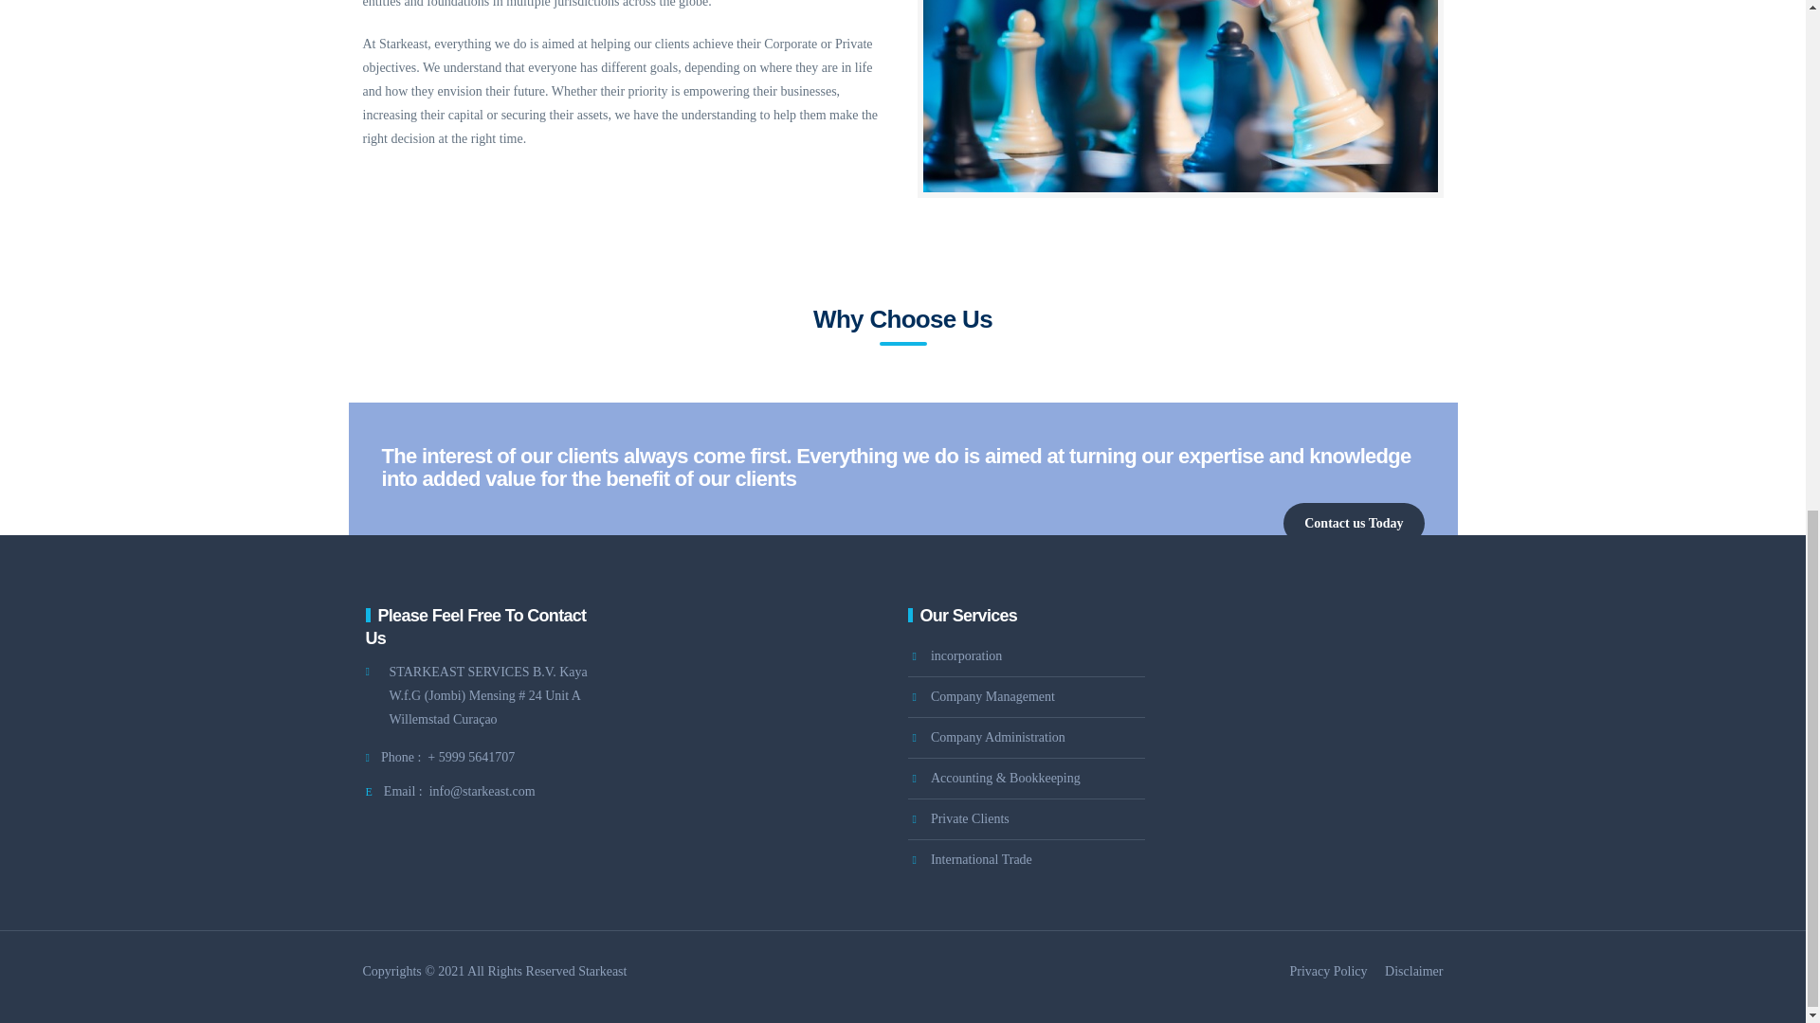 The height and width of the screenshot is (1023, 1820). I want to click on incorporation, so click(955, 655).